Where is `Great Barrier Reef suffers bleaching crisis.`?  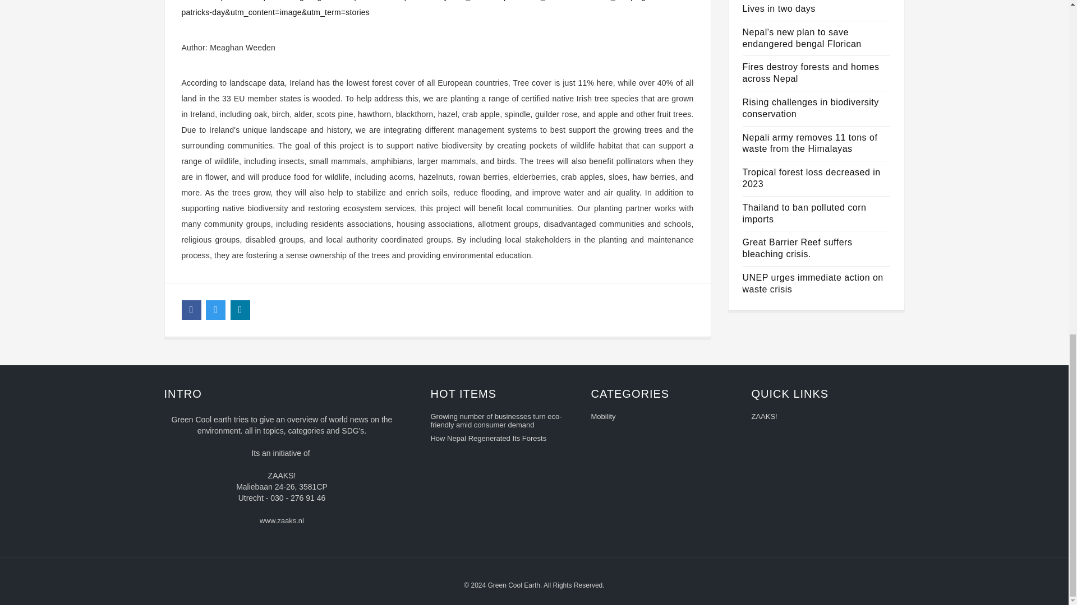
Great Barrier Reef suffers bleaching crisis. is located at coordinates (798, 248).